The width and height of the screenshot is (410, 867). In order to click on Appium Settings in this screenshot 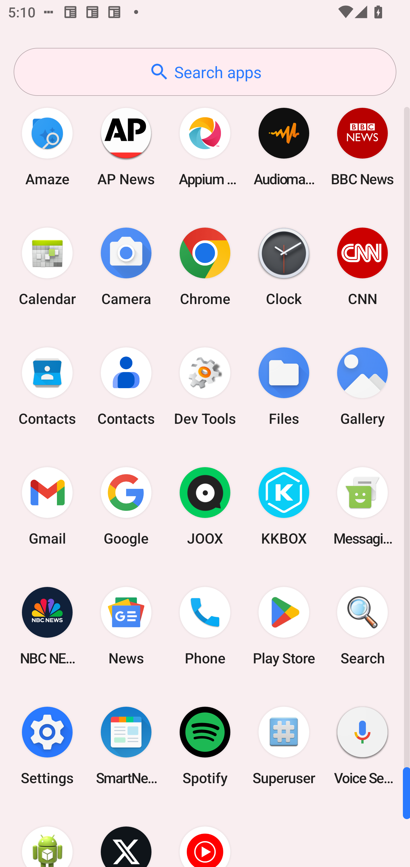, I will do `click(205, 147)`.